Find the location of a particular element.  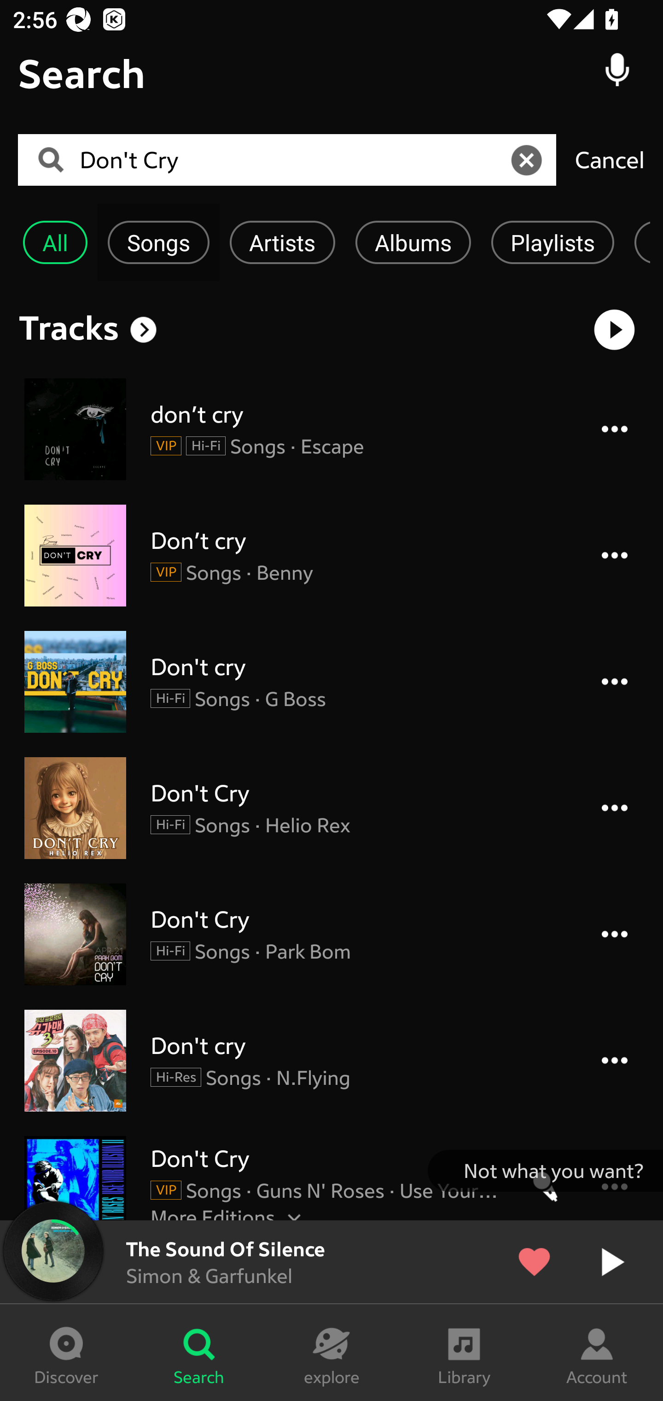

Cancel is located at coordinates (610, 159).